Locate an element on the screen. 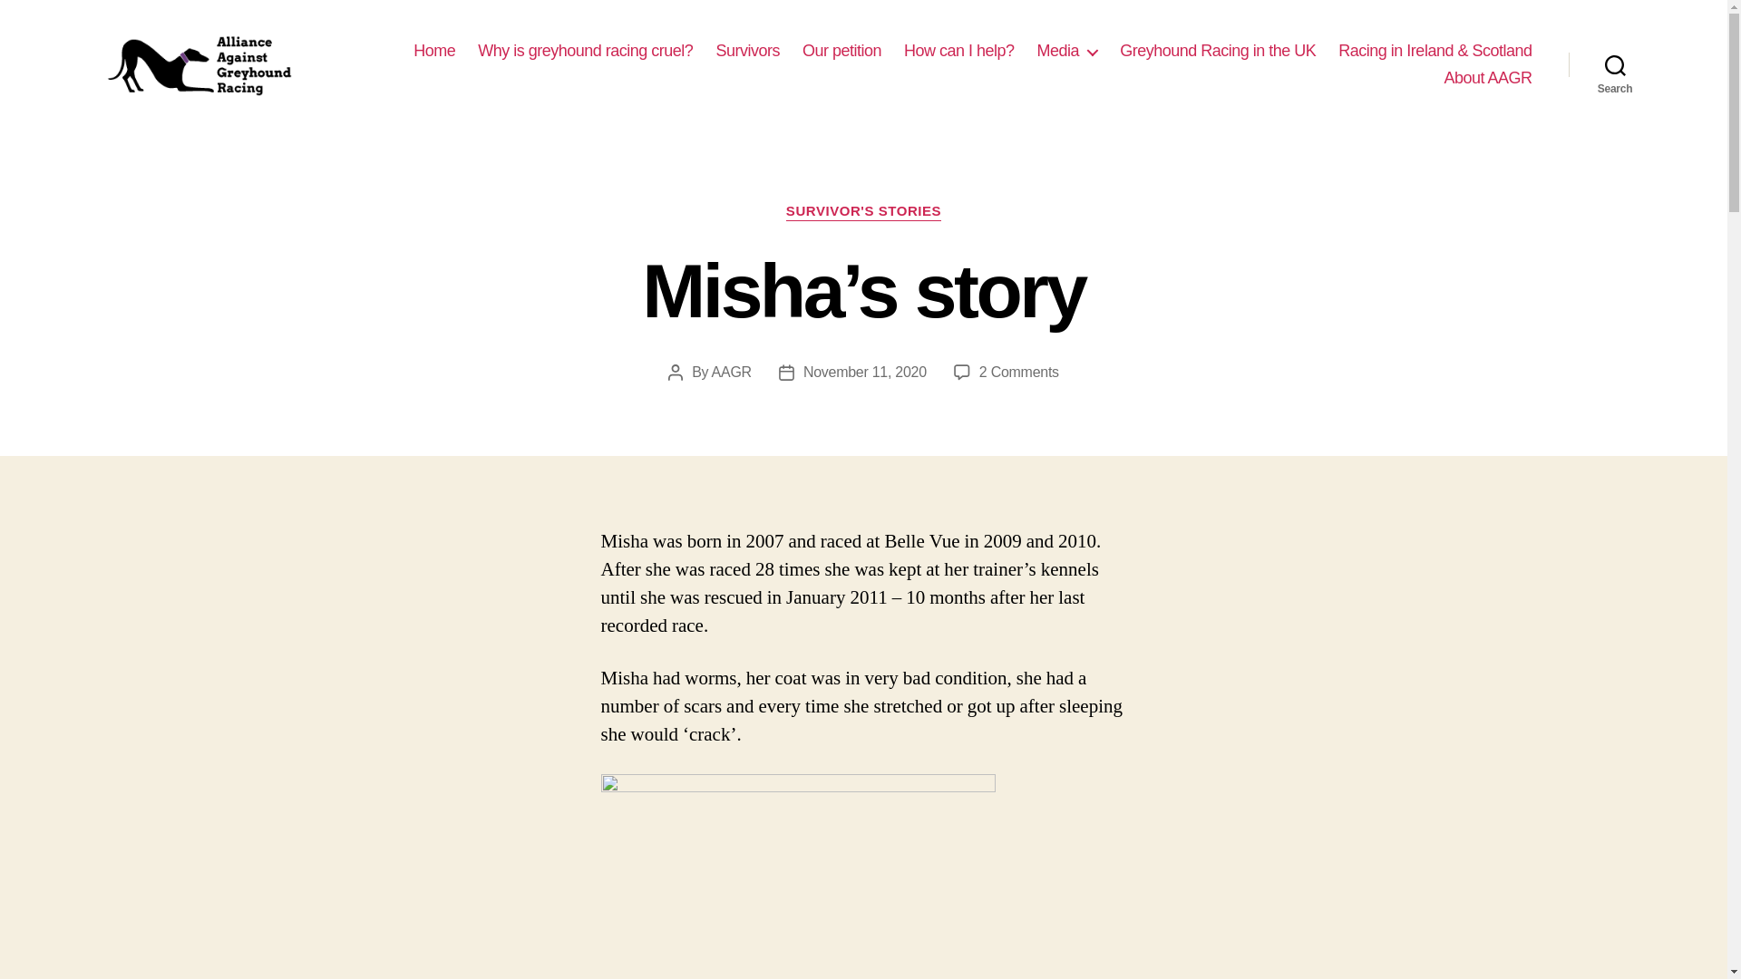 The width and height of the screenshot is (1741, 979). Why is greyhound racing cruel? is located at coordinates (585, 52).